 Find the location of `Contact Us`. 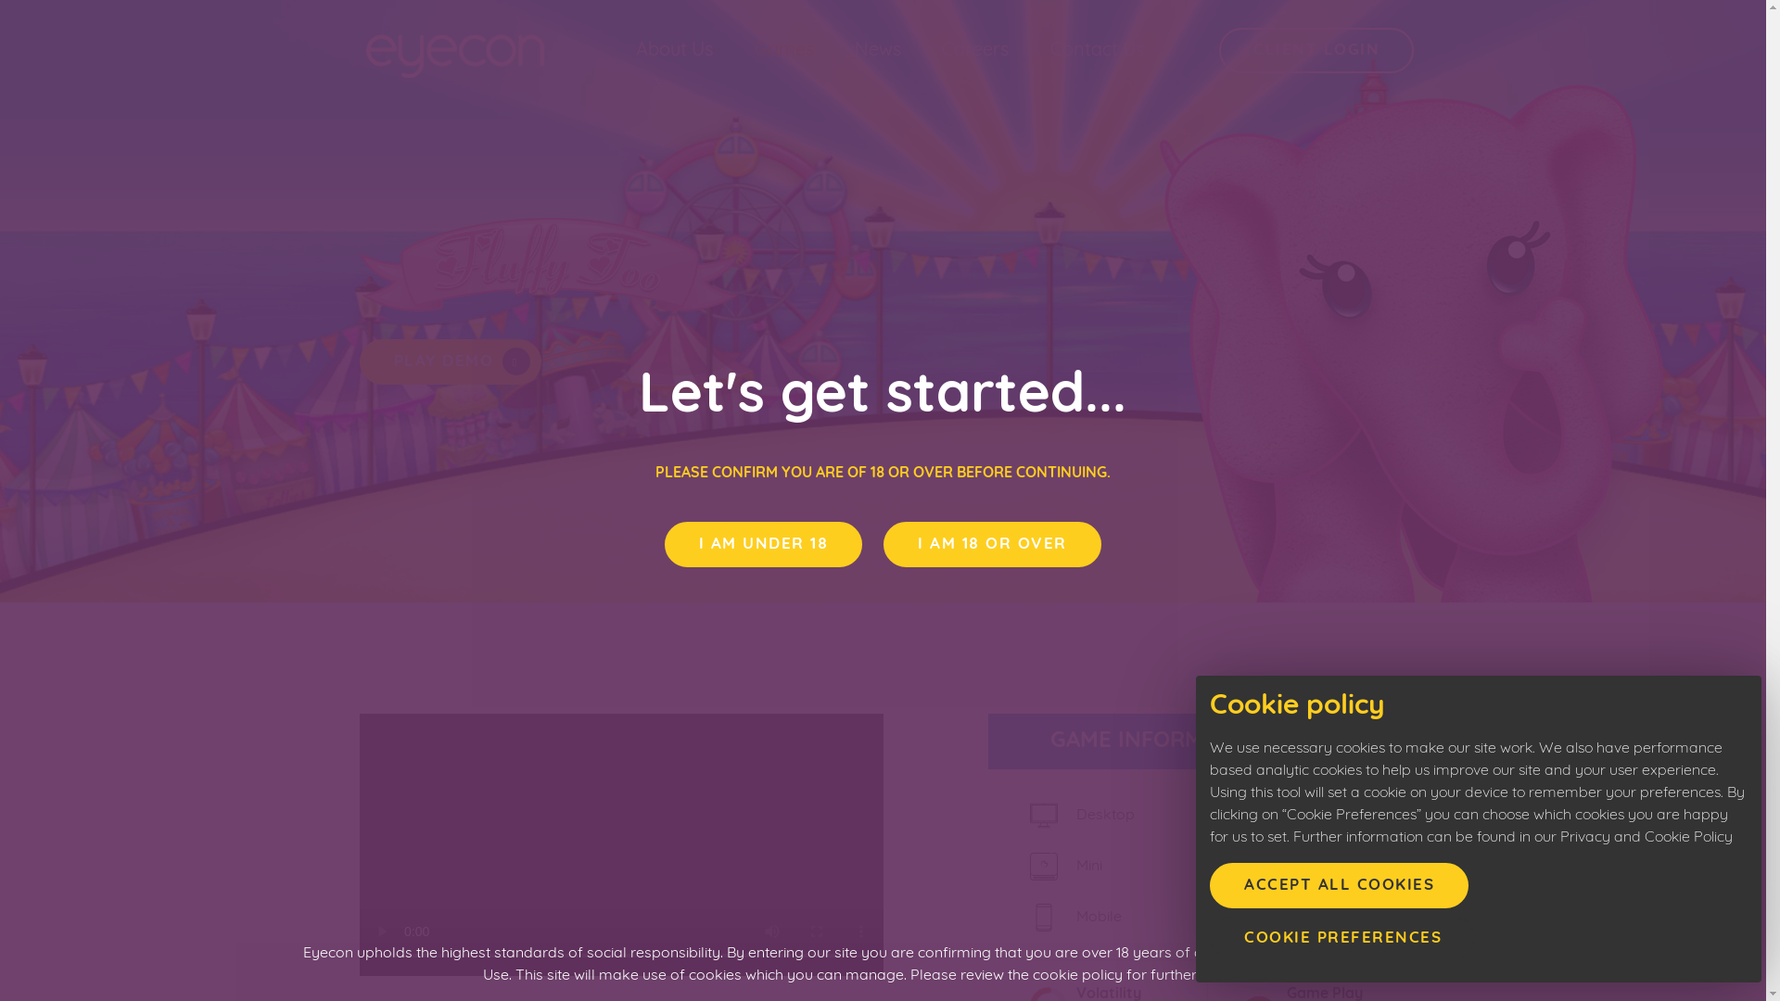

Contact Us is located at coordinates (1098, 51).